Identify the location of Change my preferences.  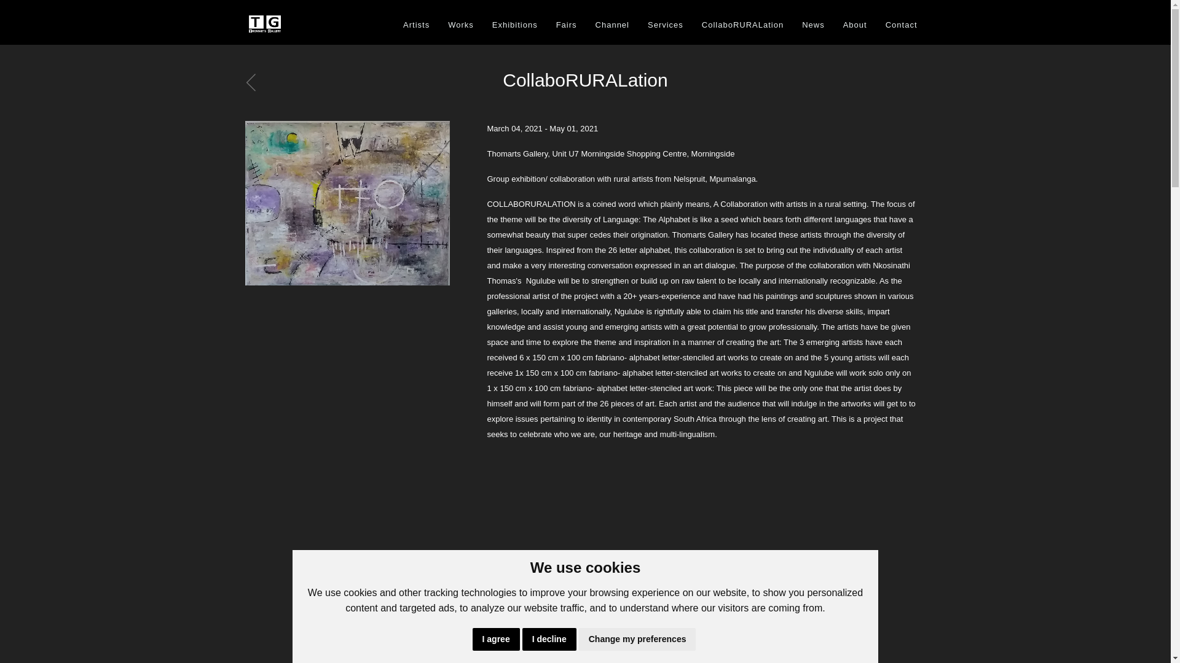
(637, 638).